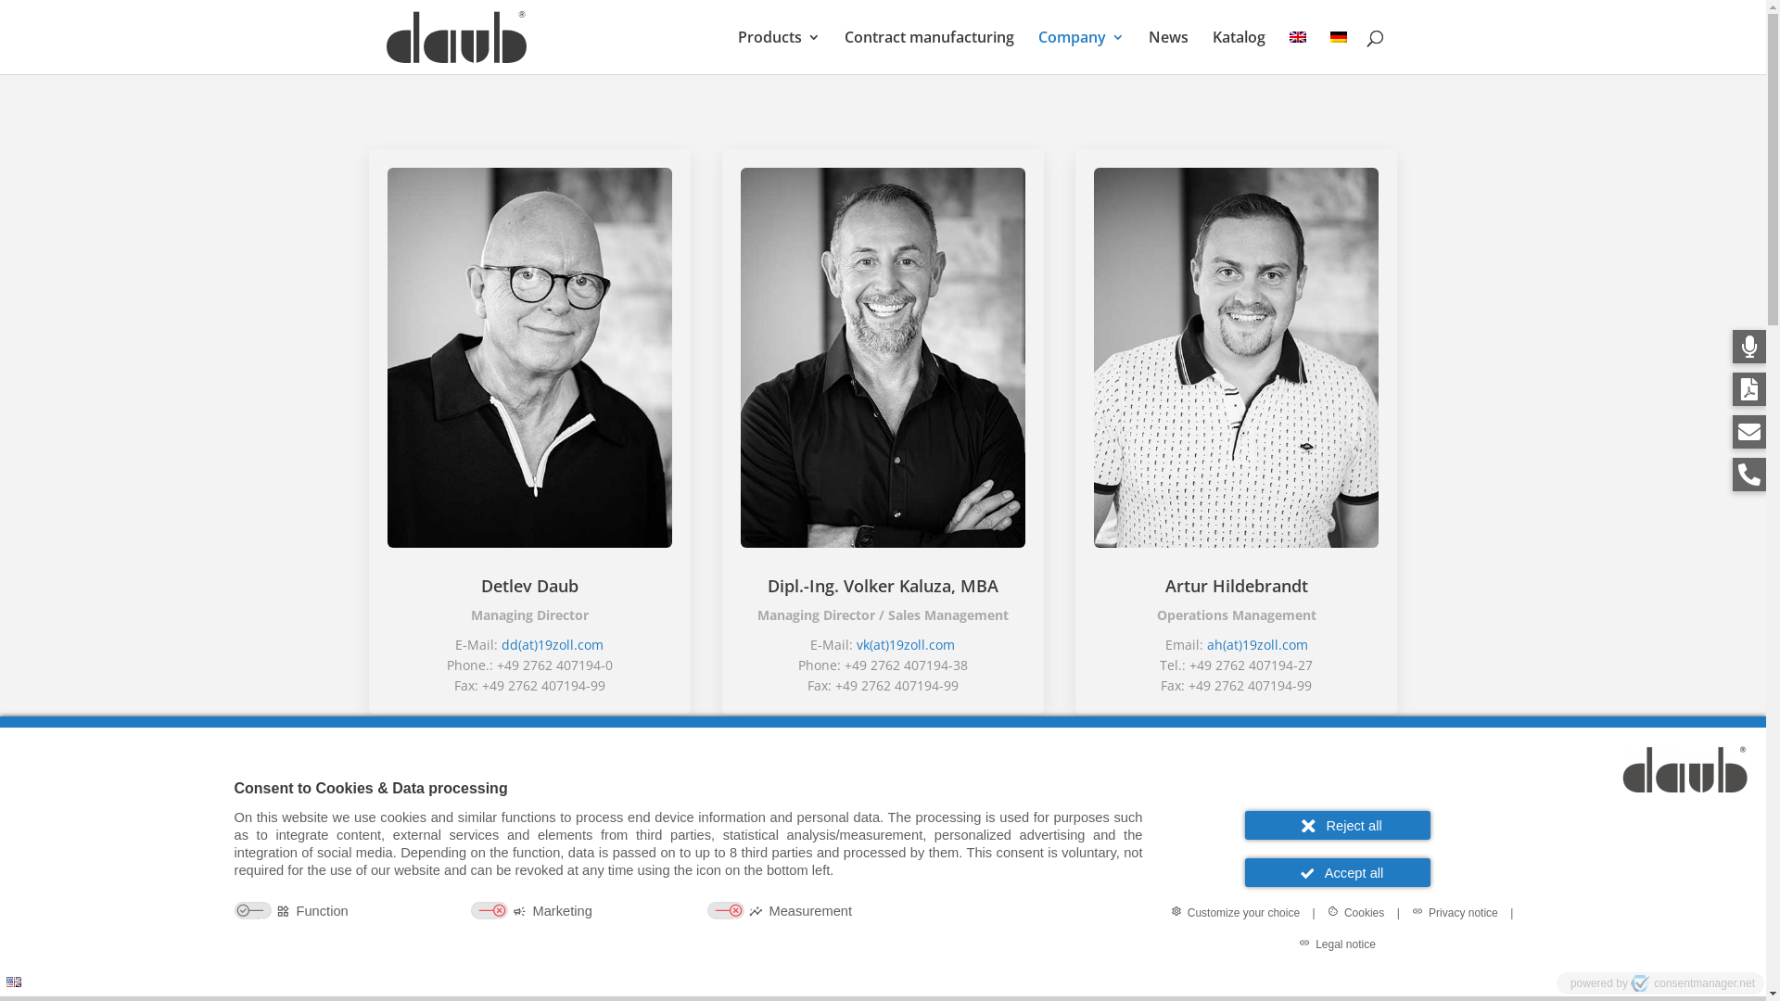 The width and height of the screenshot is (1780, 1001). Describe the element at coordinates (1456, 912) in the screenshot. I see `Privacy notice` at that location.